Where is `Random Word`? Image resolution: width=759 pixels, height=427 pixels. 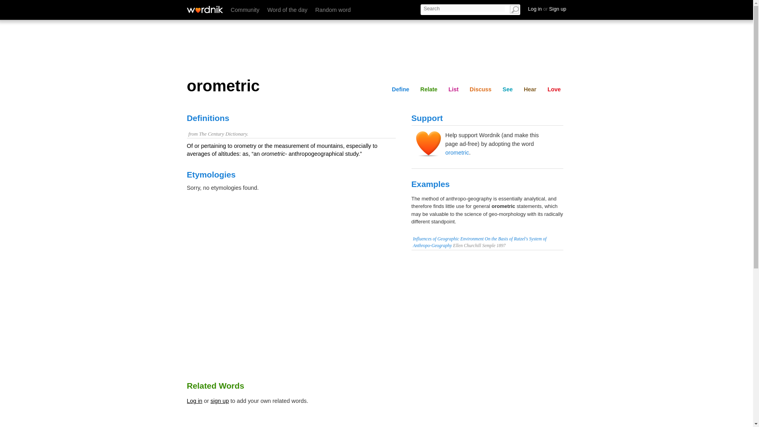 Random Word is located at coordinates (333, 10).